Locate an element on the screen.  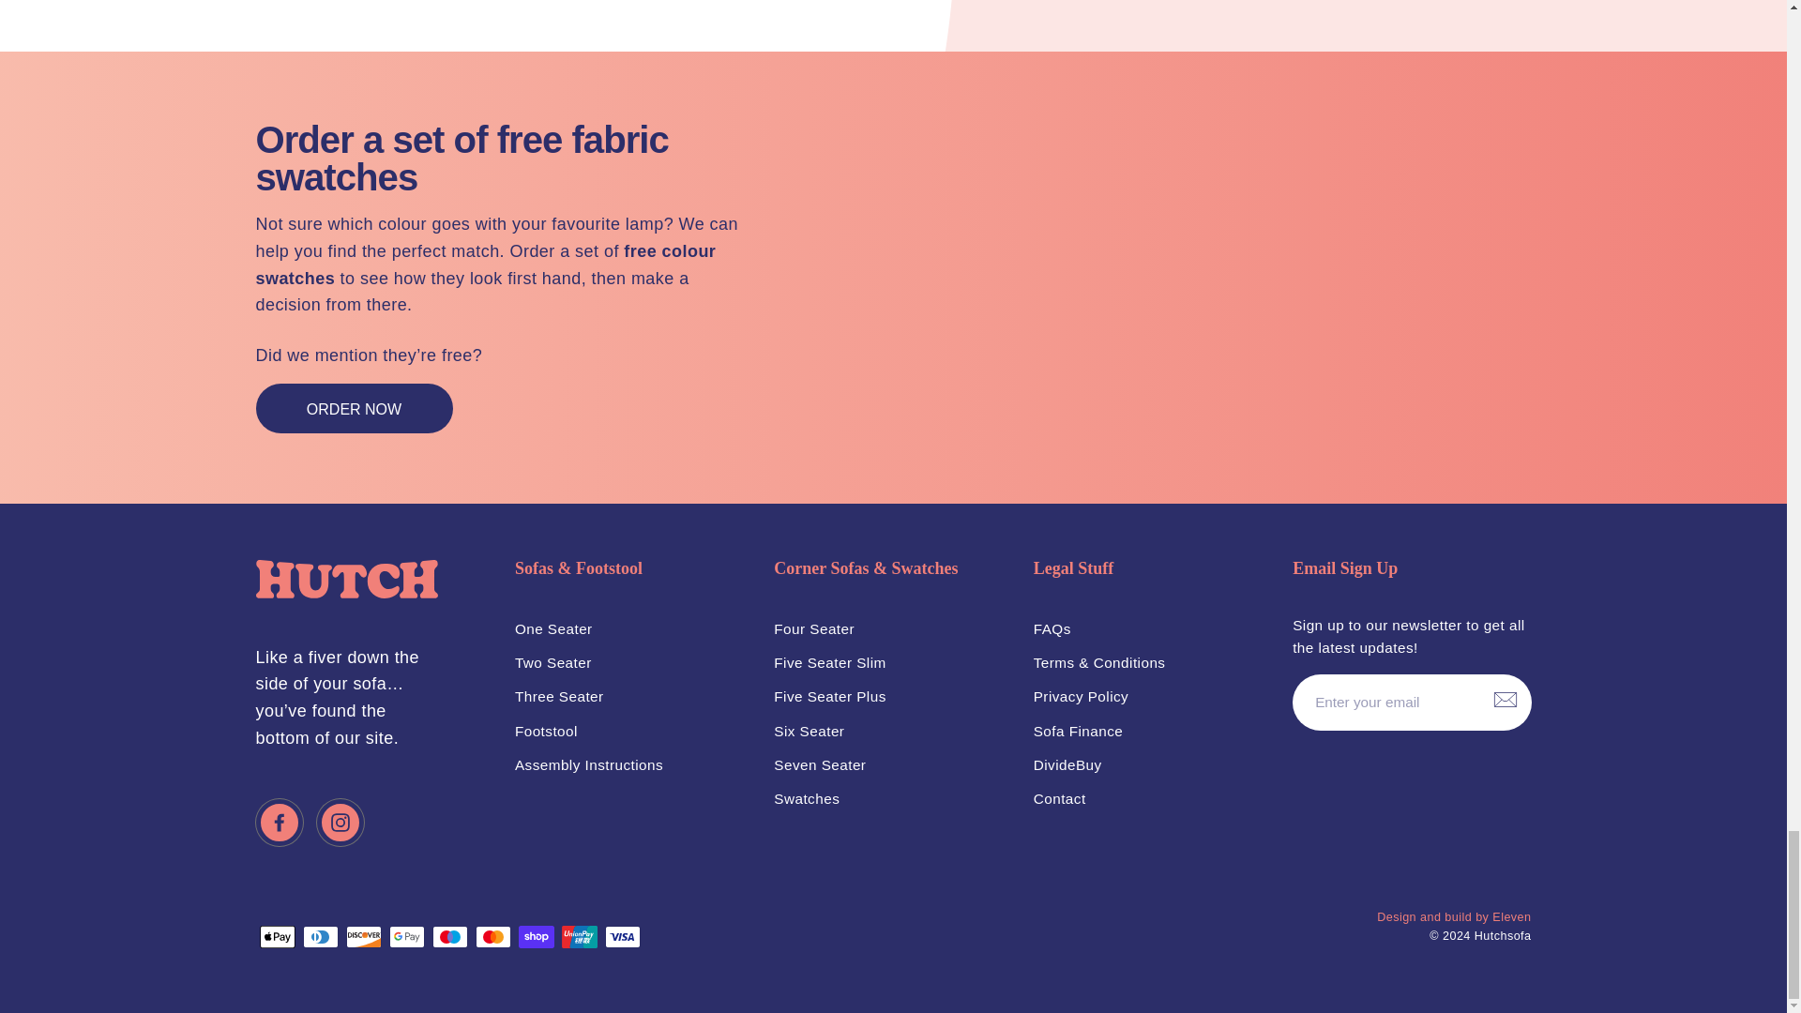
Apple Pay is located at coordinates (277, 936).